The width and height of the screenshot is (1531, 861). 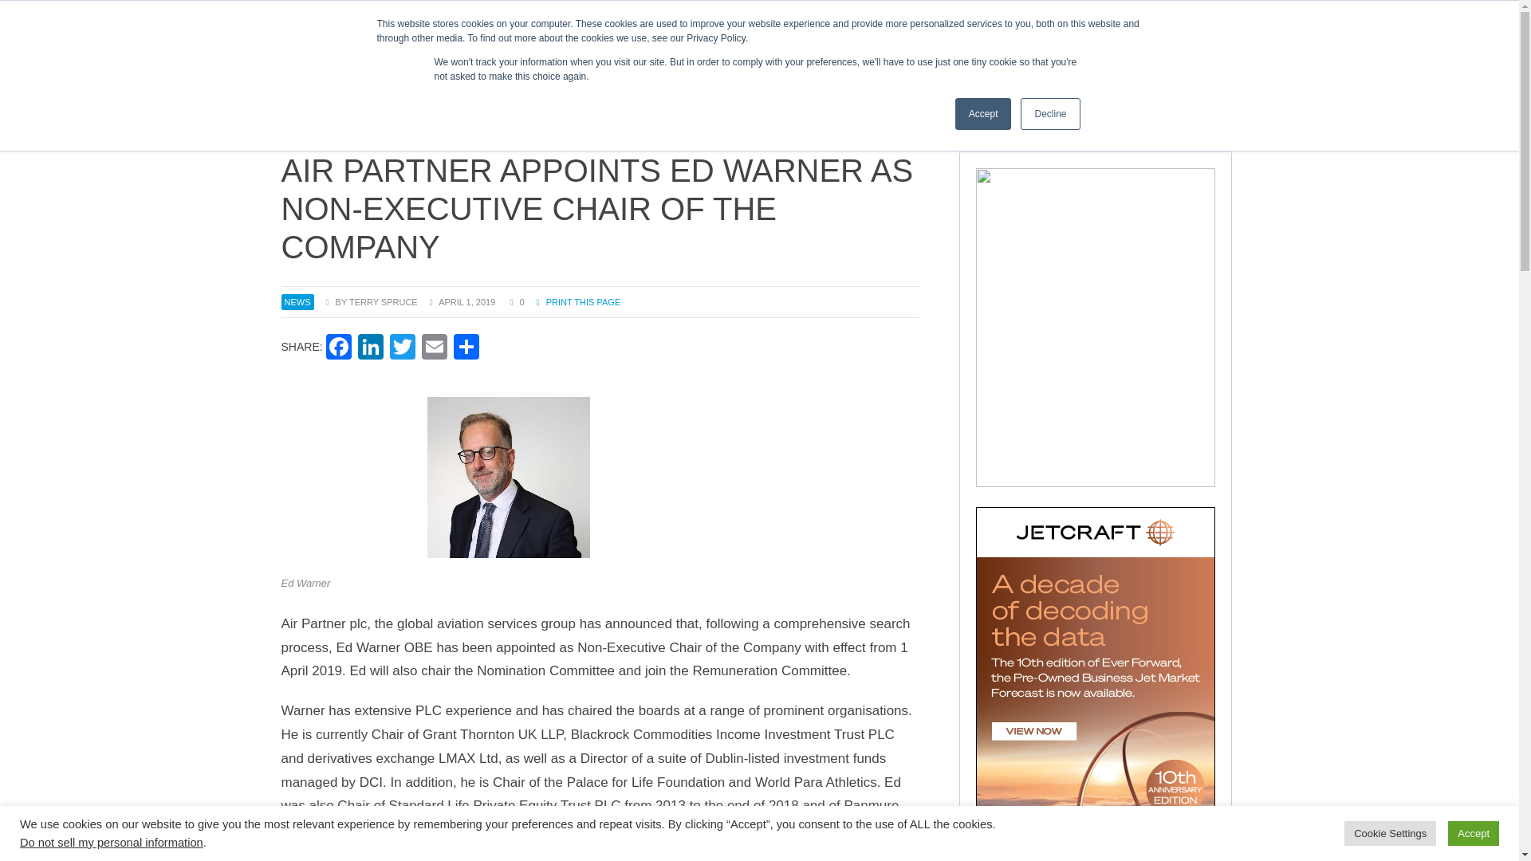 I want to click on EVENTS, so click(x=1057, y=73).